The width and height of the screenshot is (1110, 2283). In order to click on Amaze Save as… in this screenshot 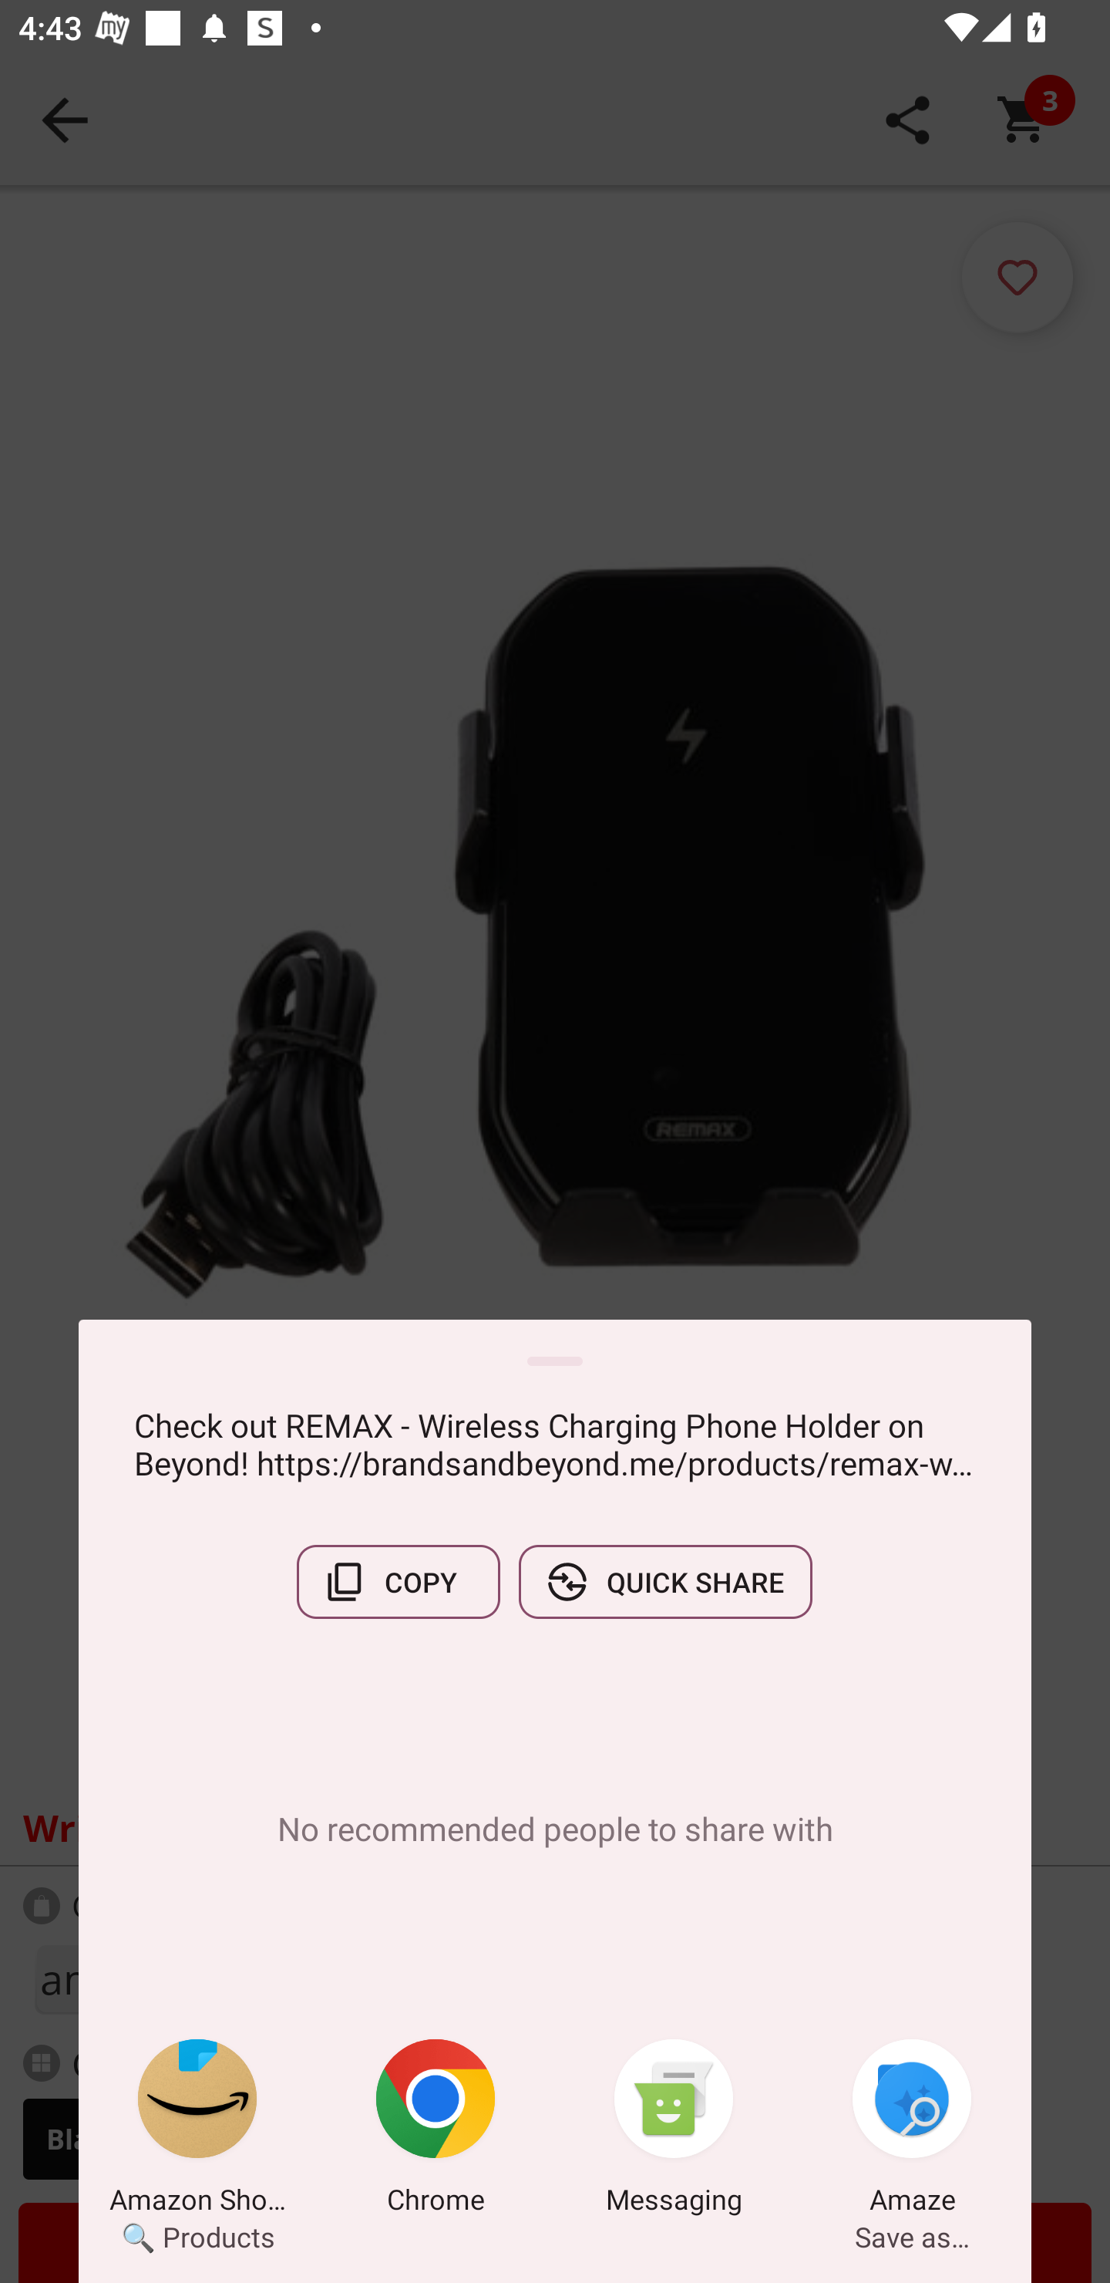, I will do `click(912, 2131)`.